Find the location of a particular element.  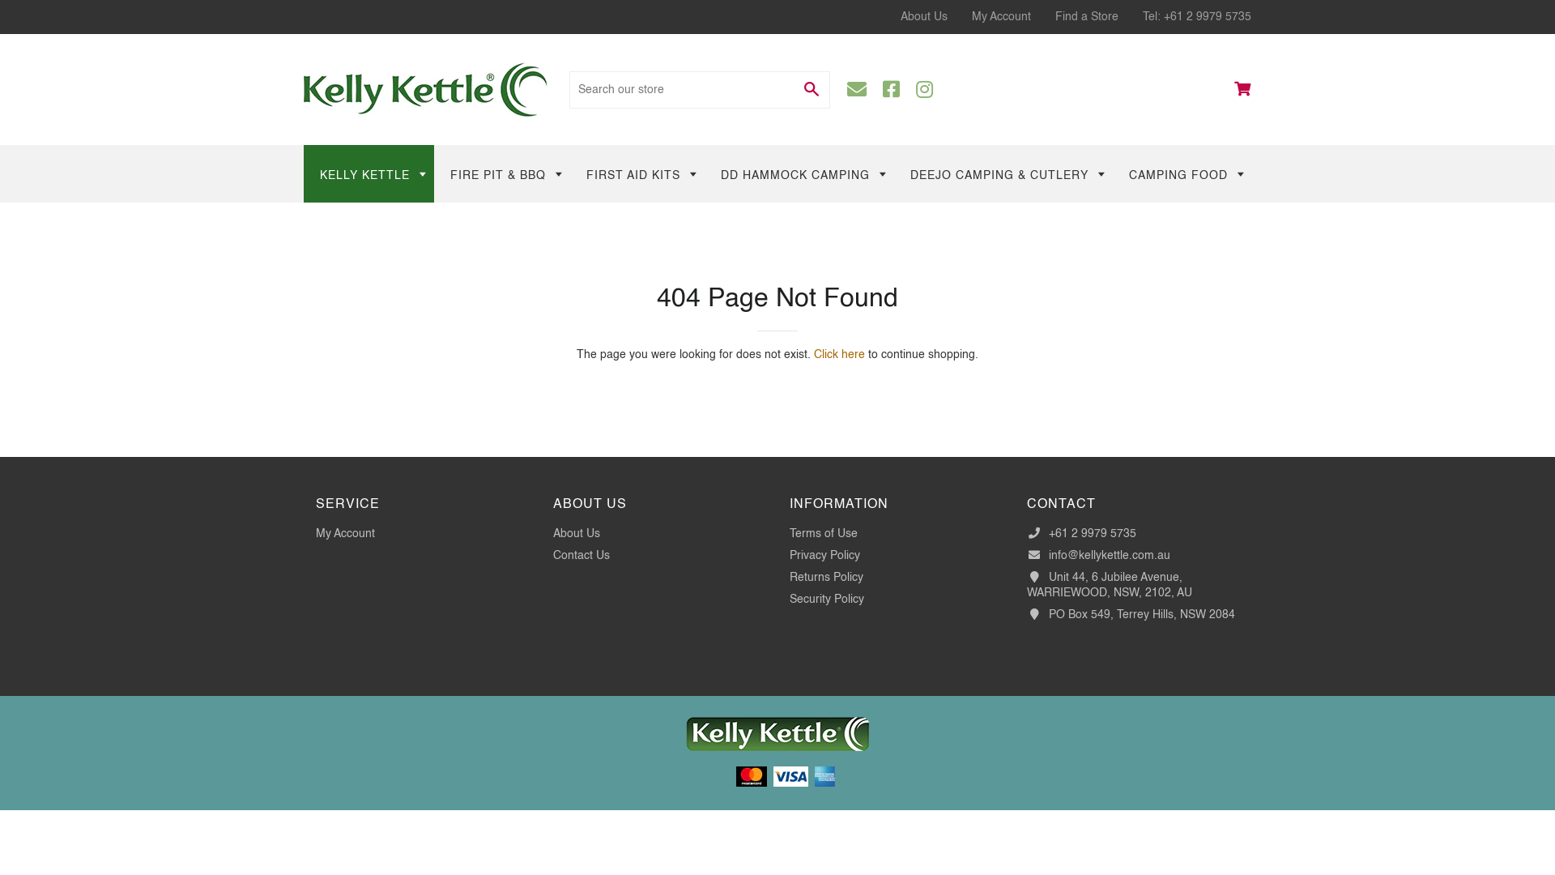

  info@kellykettle.com.au is located at coordinates (1098, 556).